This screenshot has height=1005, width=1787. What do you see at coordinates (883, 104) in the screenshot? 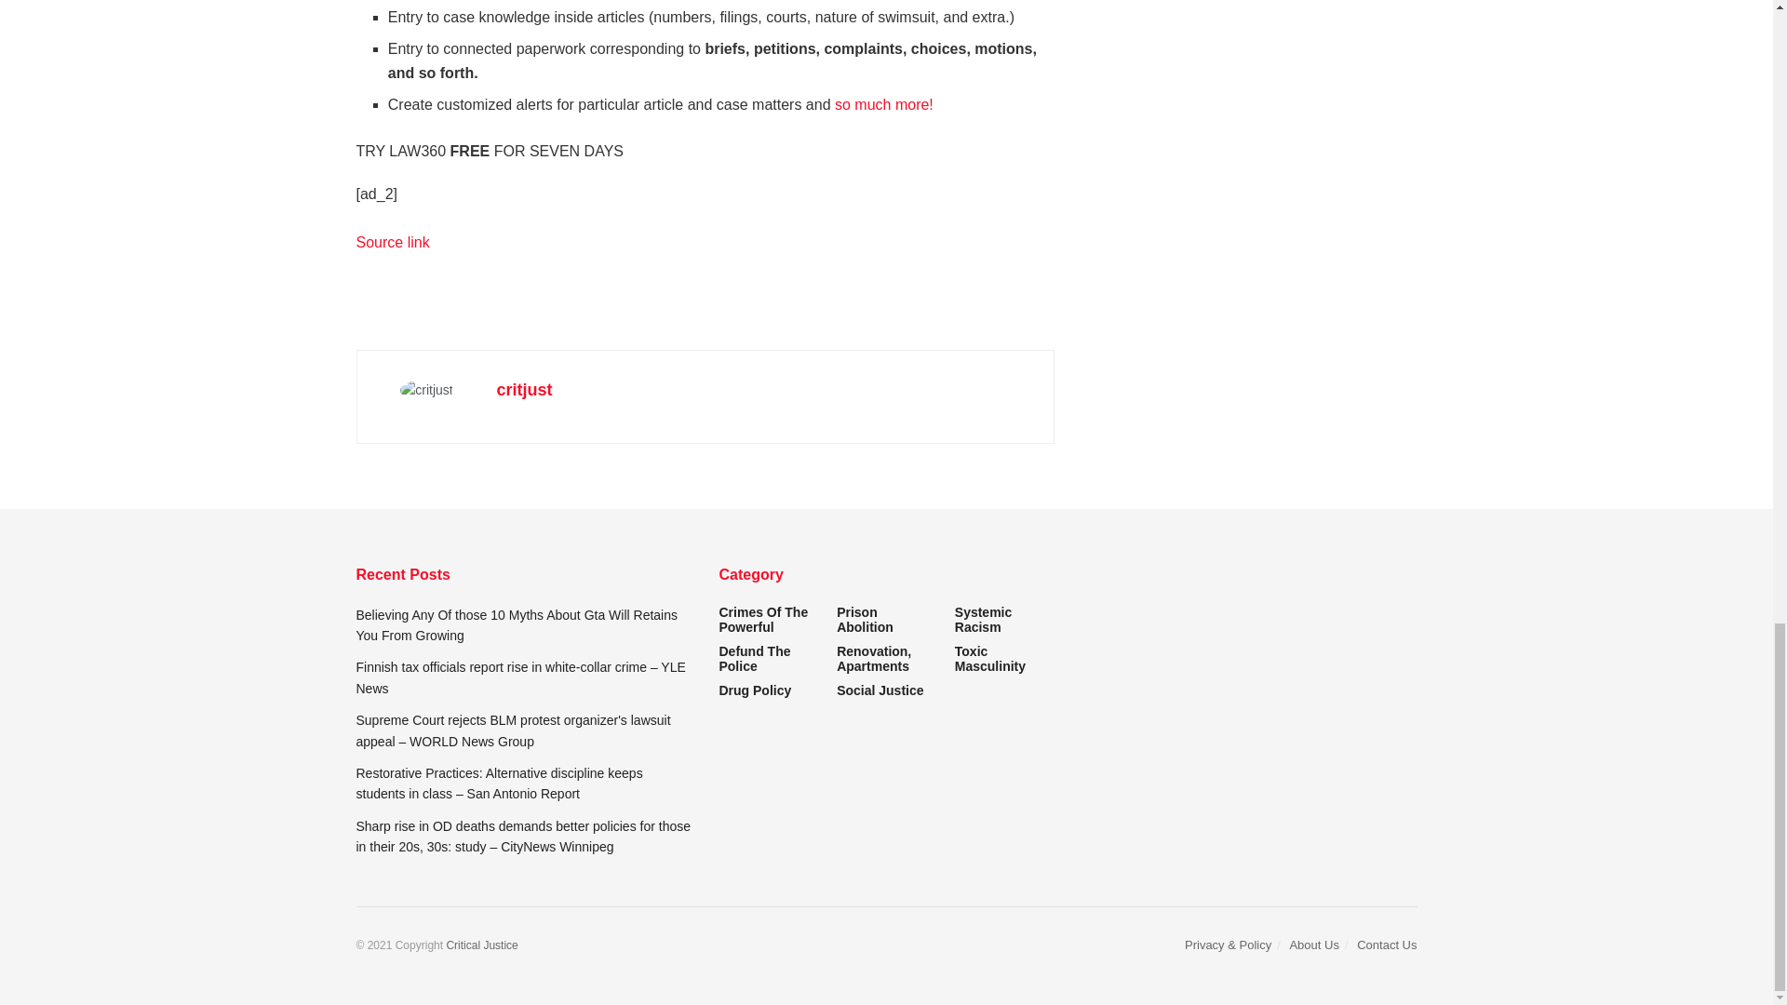
I see `About Law360` at bounding box center [883, 104].